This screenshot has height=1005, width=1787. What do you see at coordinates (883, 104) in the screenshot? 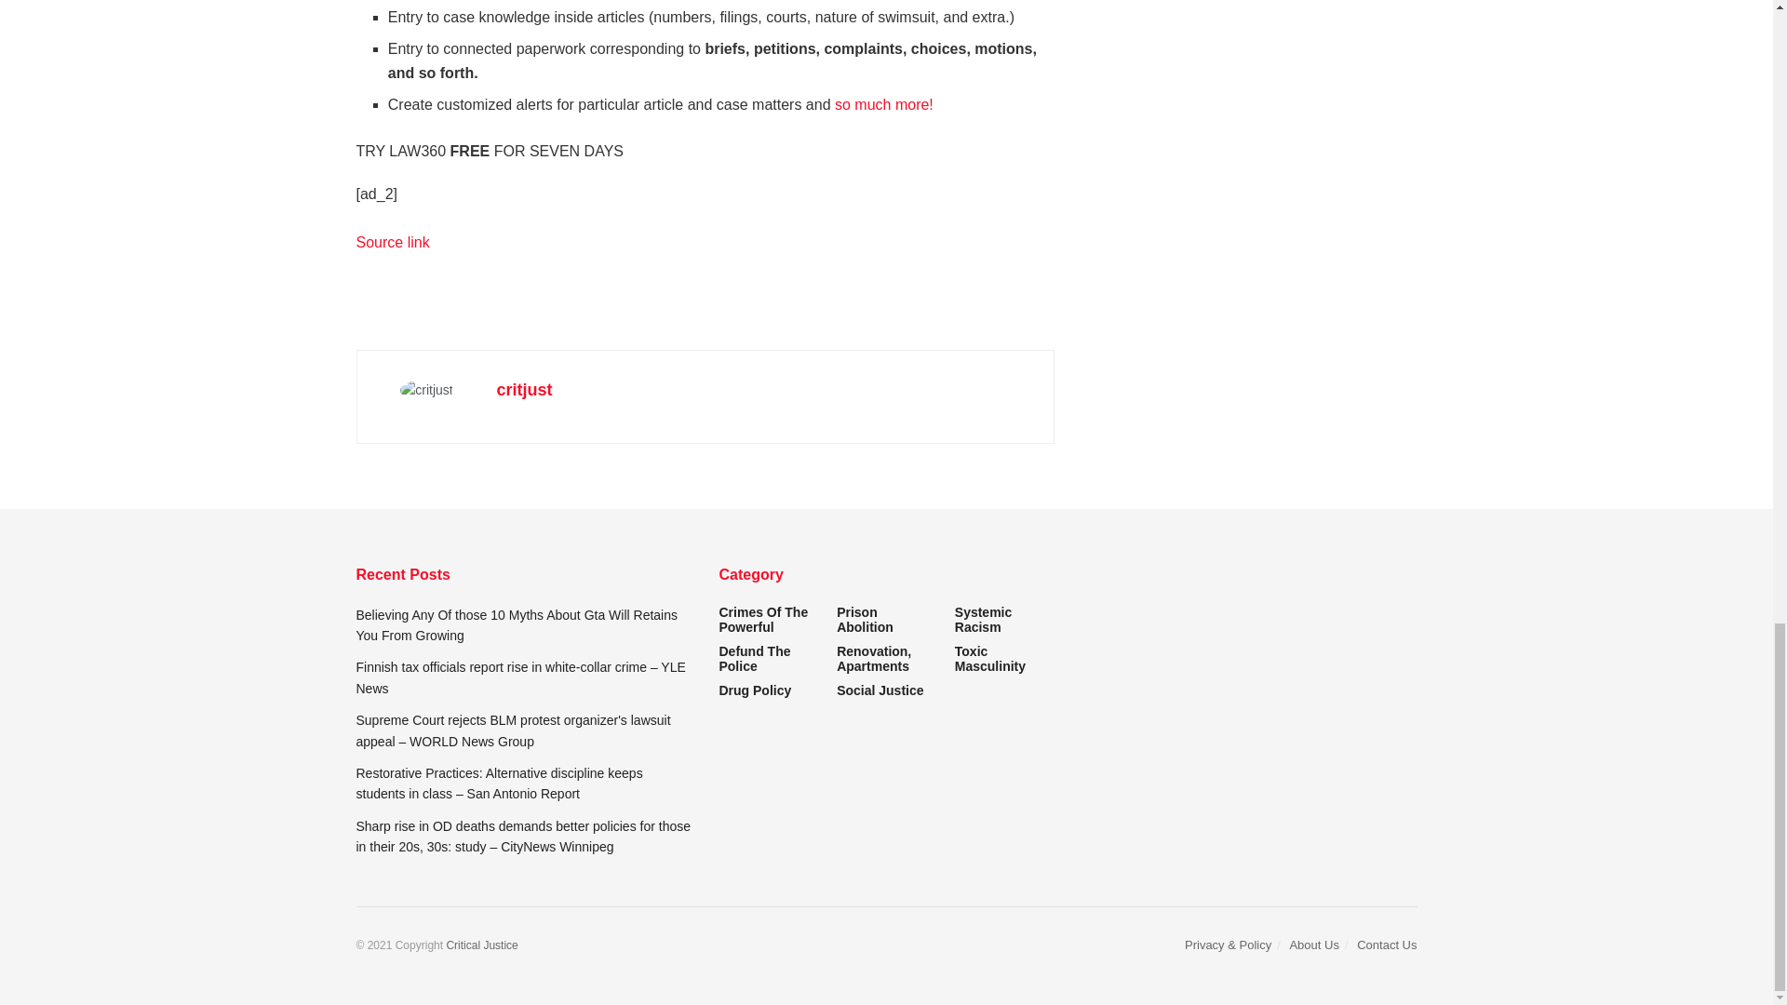
I see `About Law360` at bounding box center [883, 104].